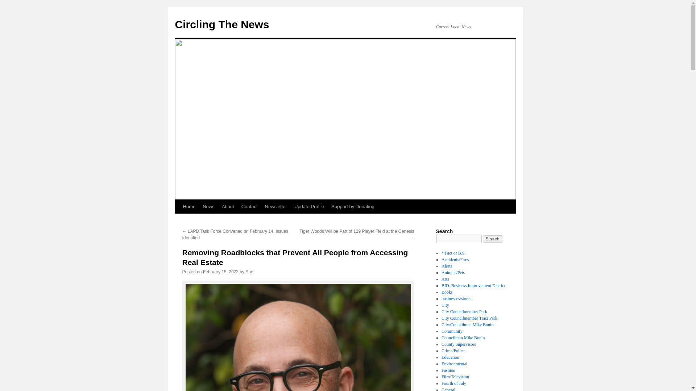 The height and width of the screenshot is (391, 696). What do you see at coordinates (445, 279) in the screenshot?
I see `Arts` at bounding box center [445, 279].